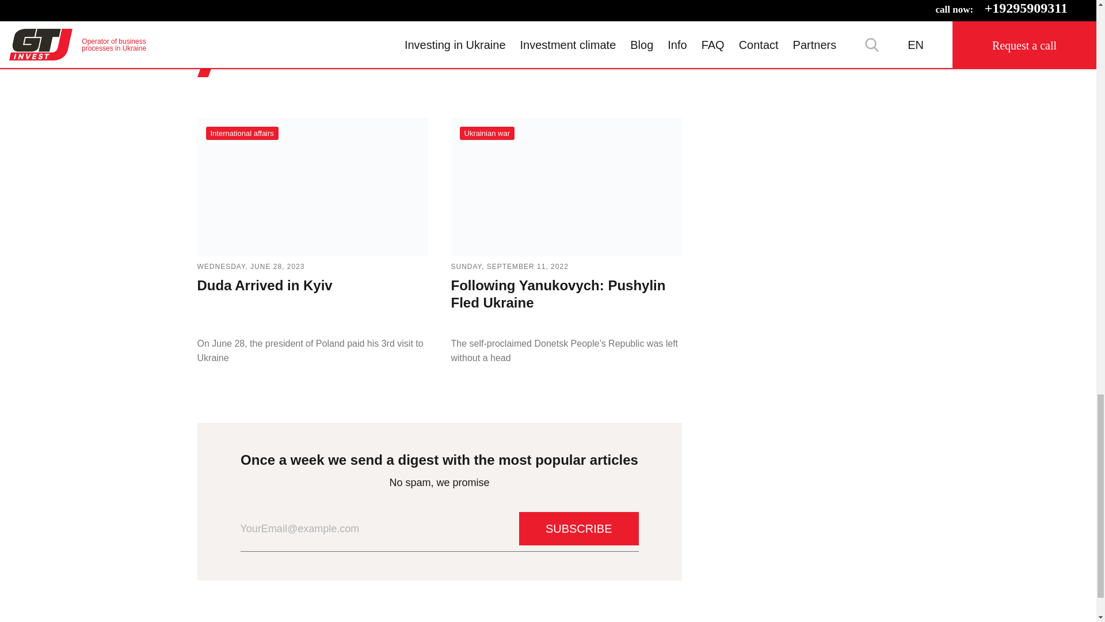  What do you see at coordinates (242, 134) in the screenshot?
I see `International affairs` at bounding box center [242, 134].